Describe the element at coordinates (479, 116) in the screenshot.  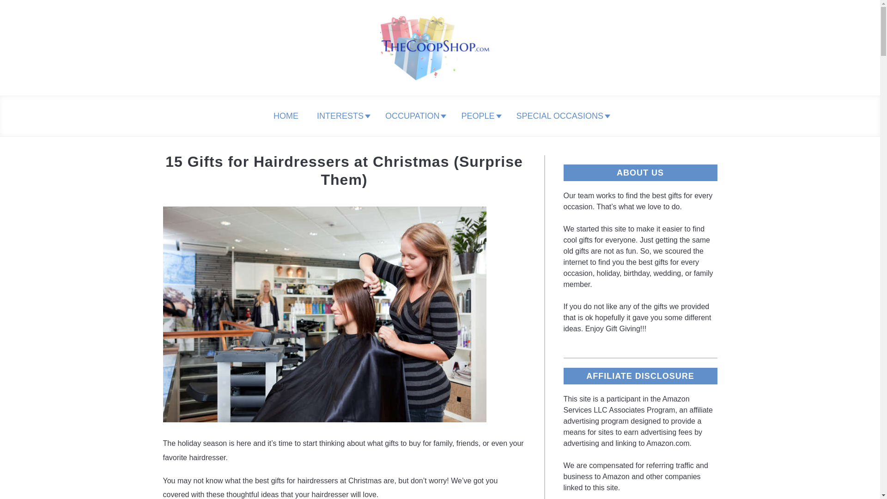
I see `PEOPLE` at that location.